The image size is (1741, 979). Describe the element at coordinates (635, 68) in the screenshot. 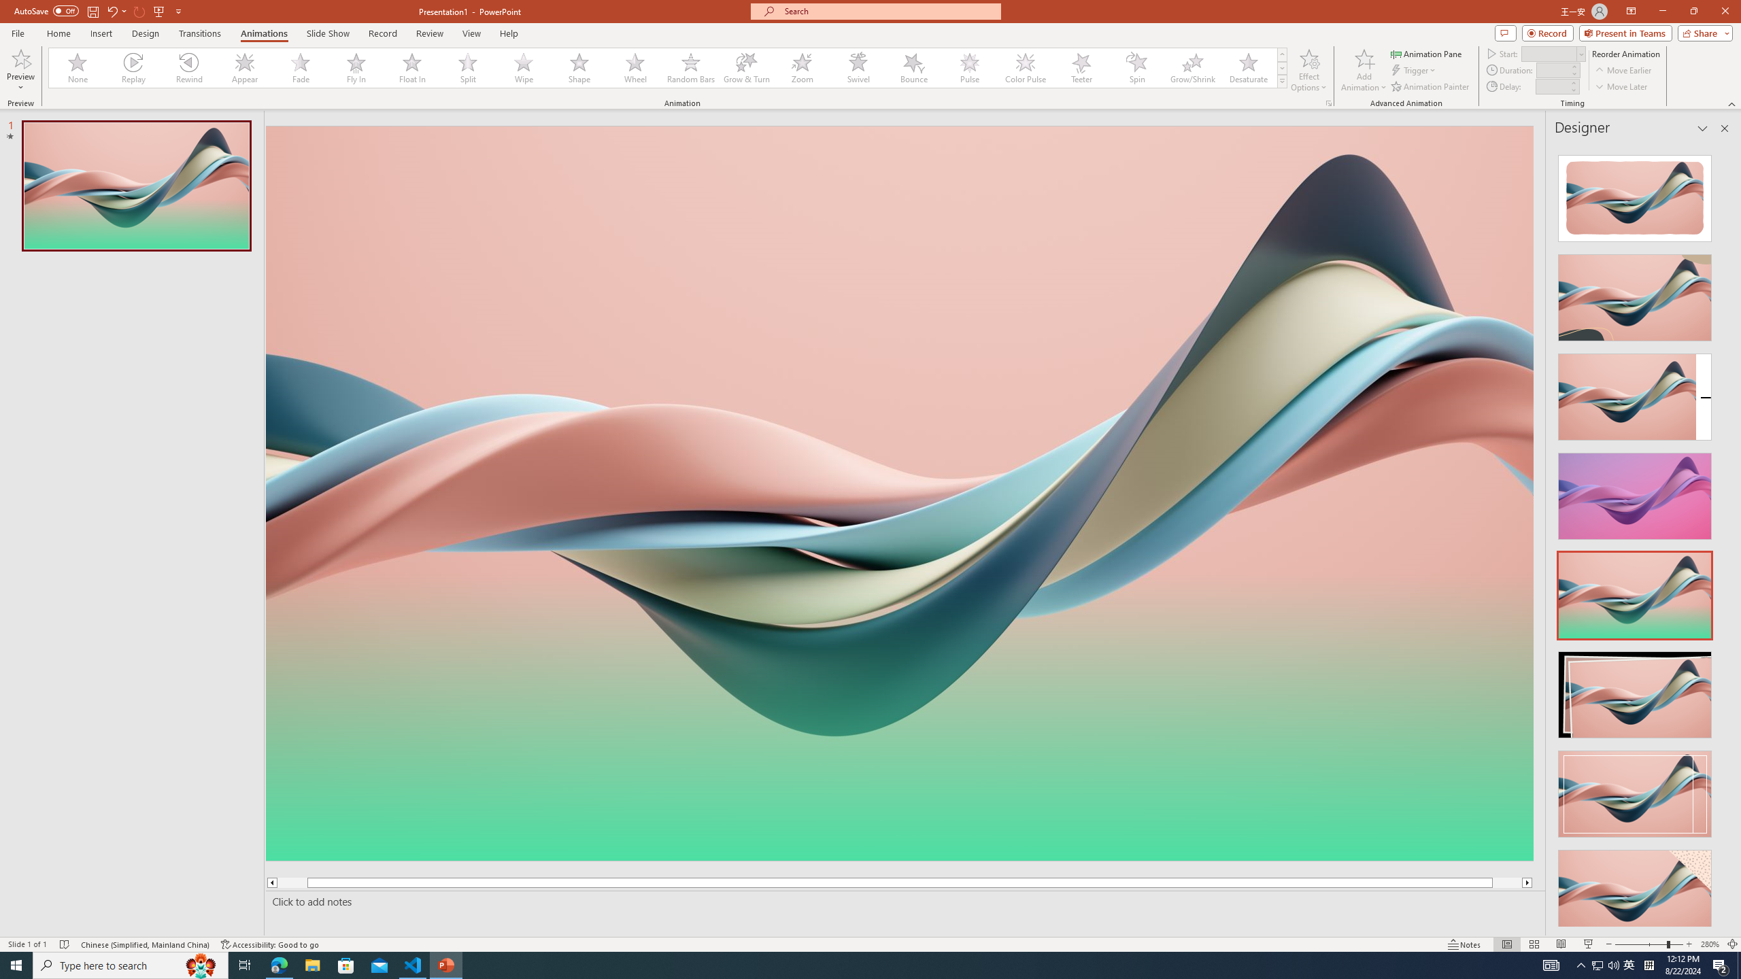

I see `Wheel` at that location.